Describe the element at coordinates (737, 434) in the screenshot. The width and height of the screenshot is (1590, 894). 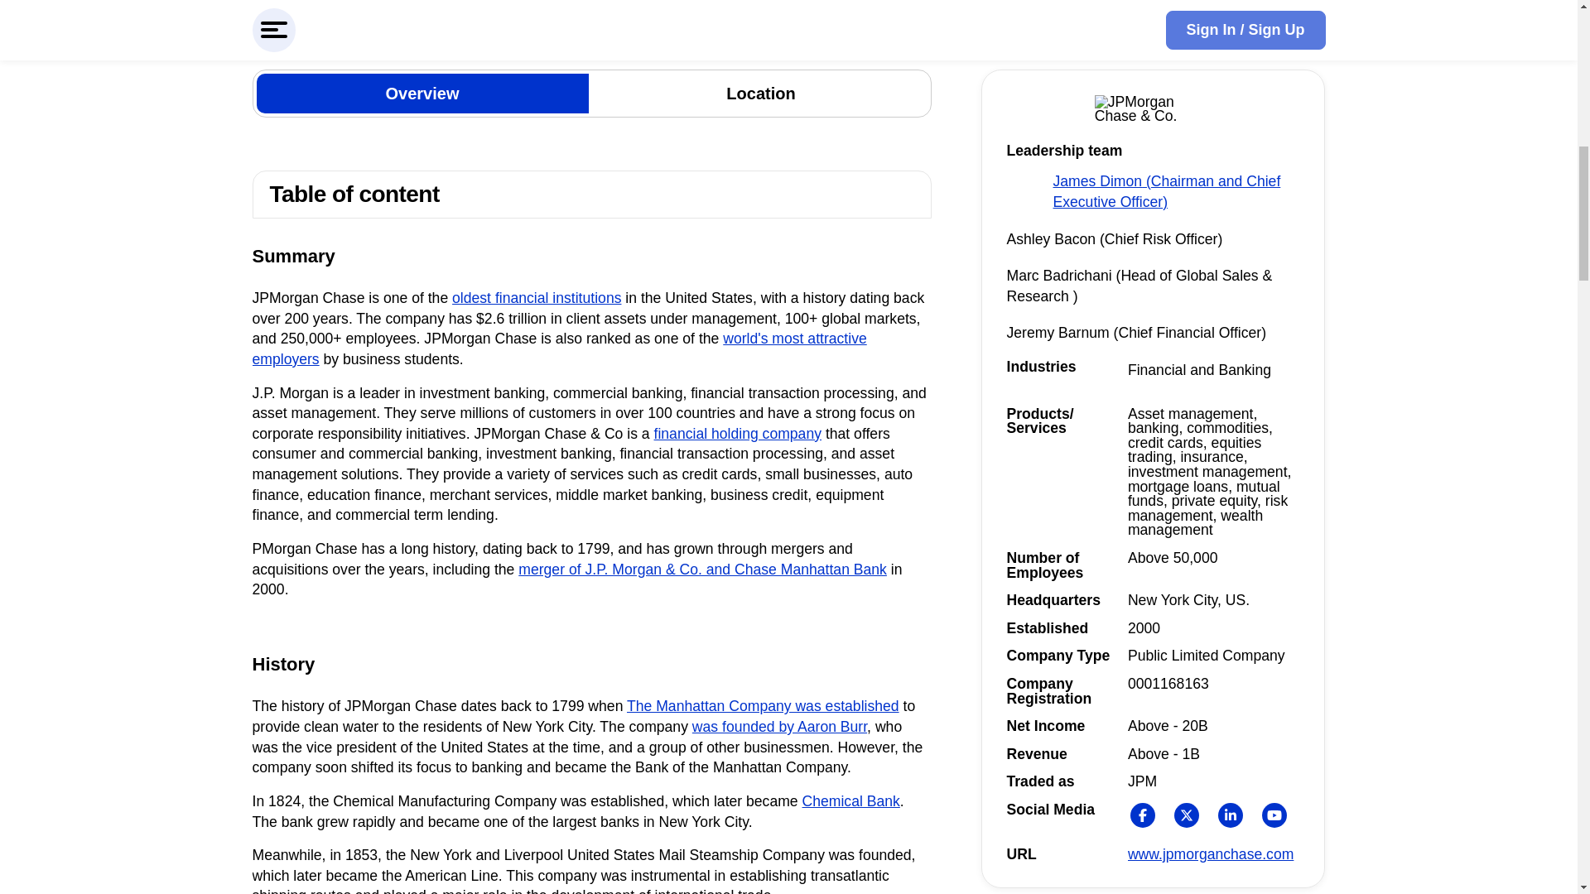
I see `financial holding company` at that location.